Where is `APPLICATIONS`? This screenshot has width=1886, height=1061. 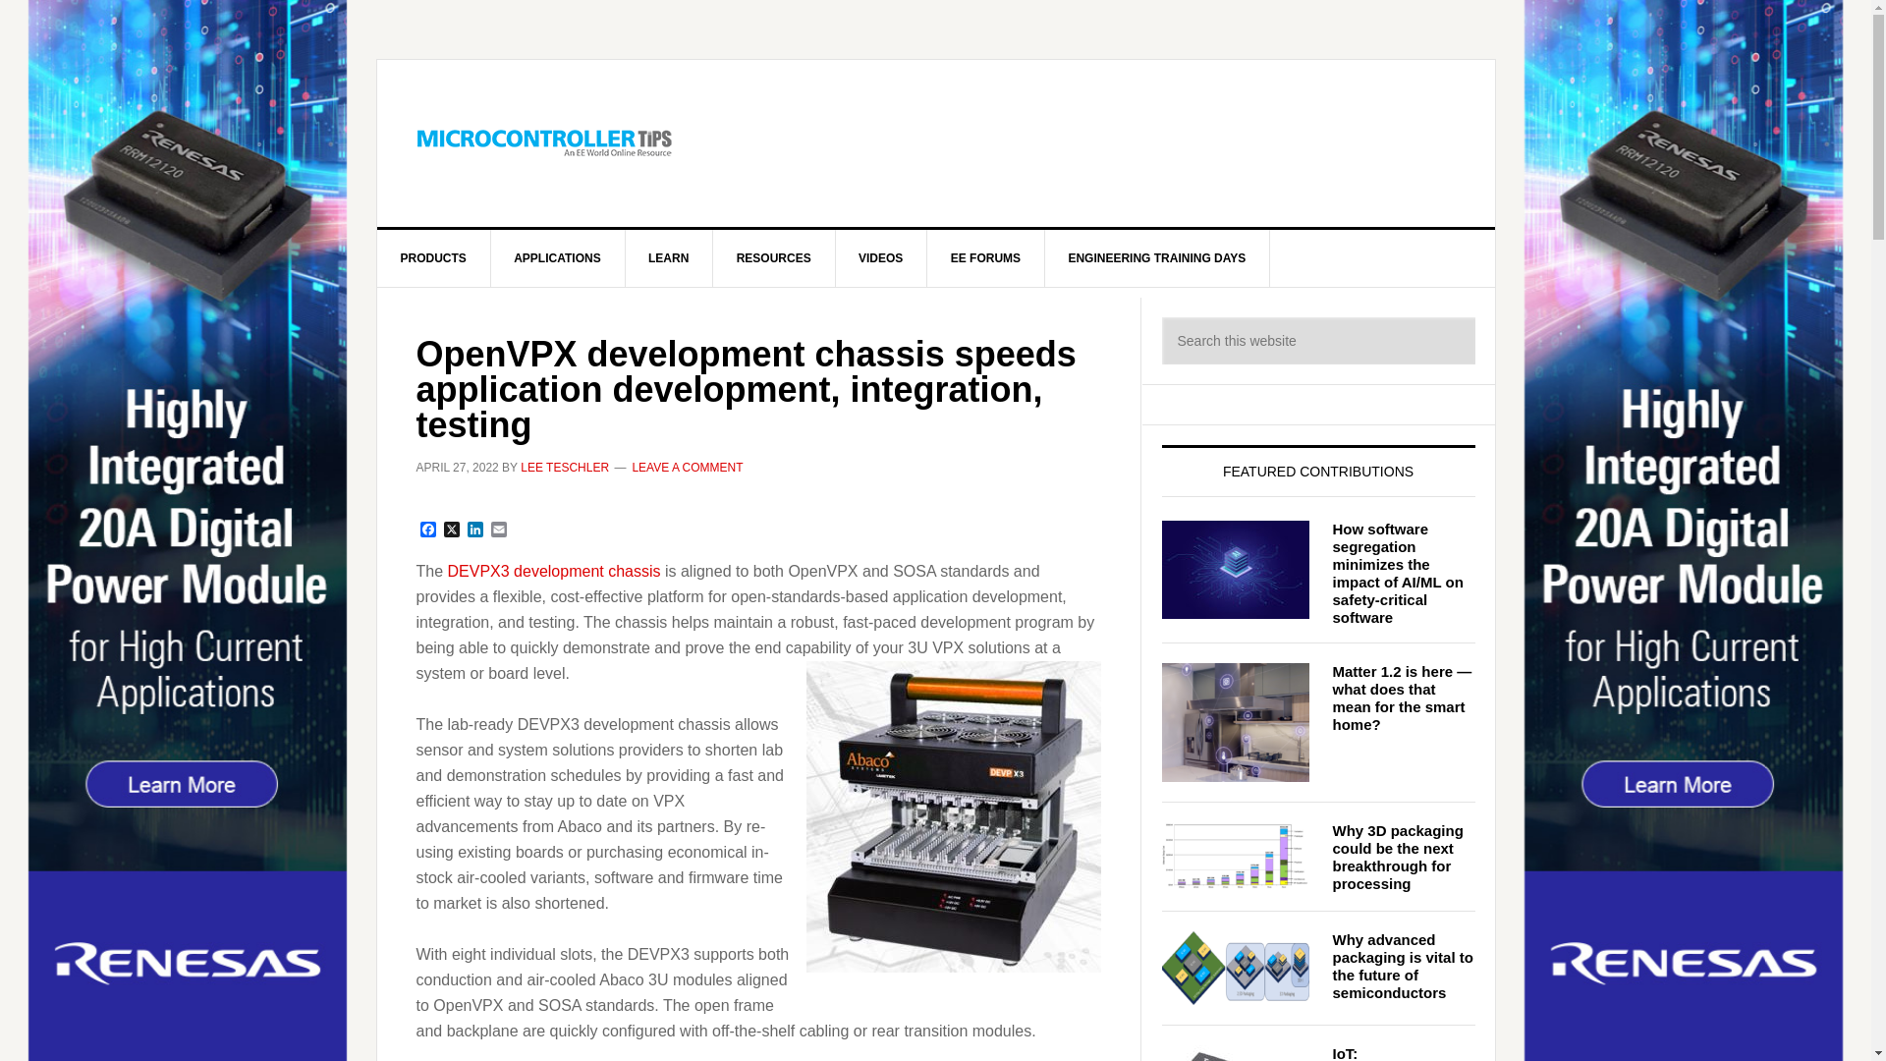 APPLICATIONS is located at coordinates (557, 257).